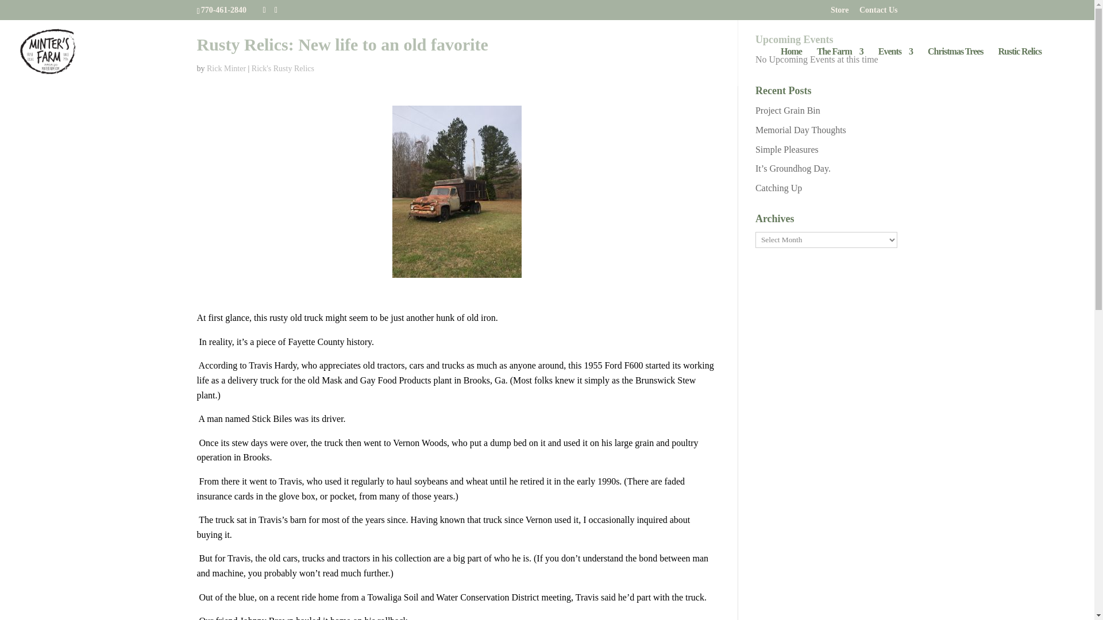 This screenshot has width=1103, height=620. Describe the element at coordinates (801, 130) in the screenshot. I see `Memorial Day Thoughts` at that location.